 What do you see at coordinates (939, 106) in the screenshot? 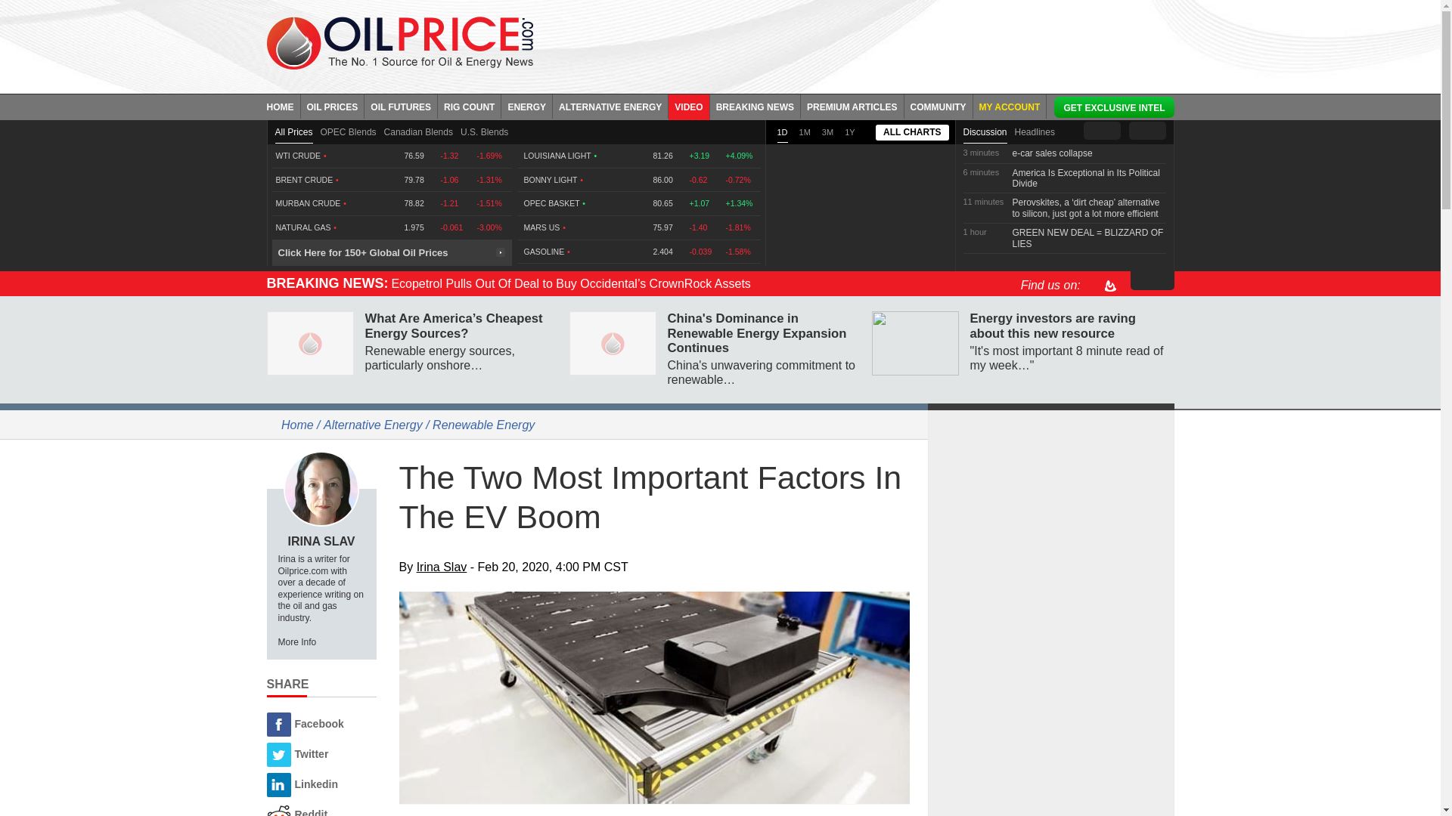
I see `COMMUNITY` at bounding box center [939, 106].